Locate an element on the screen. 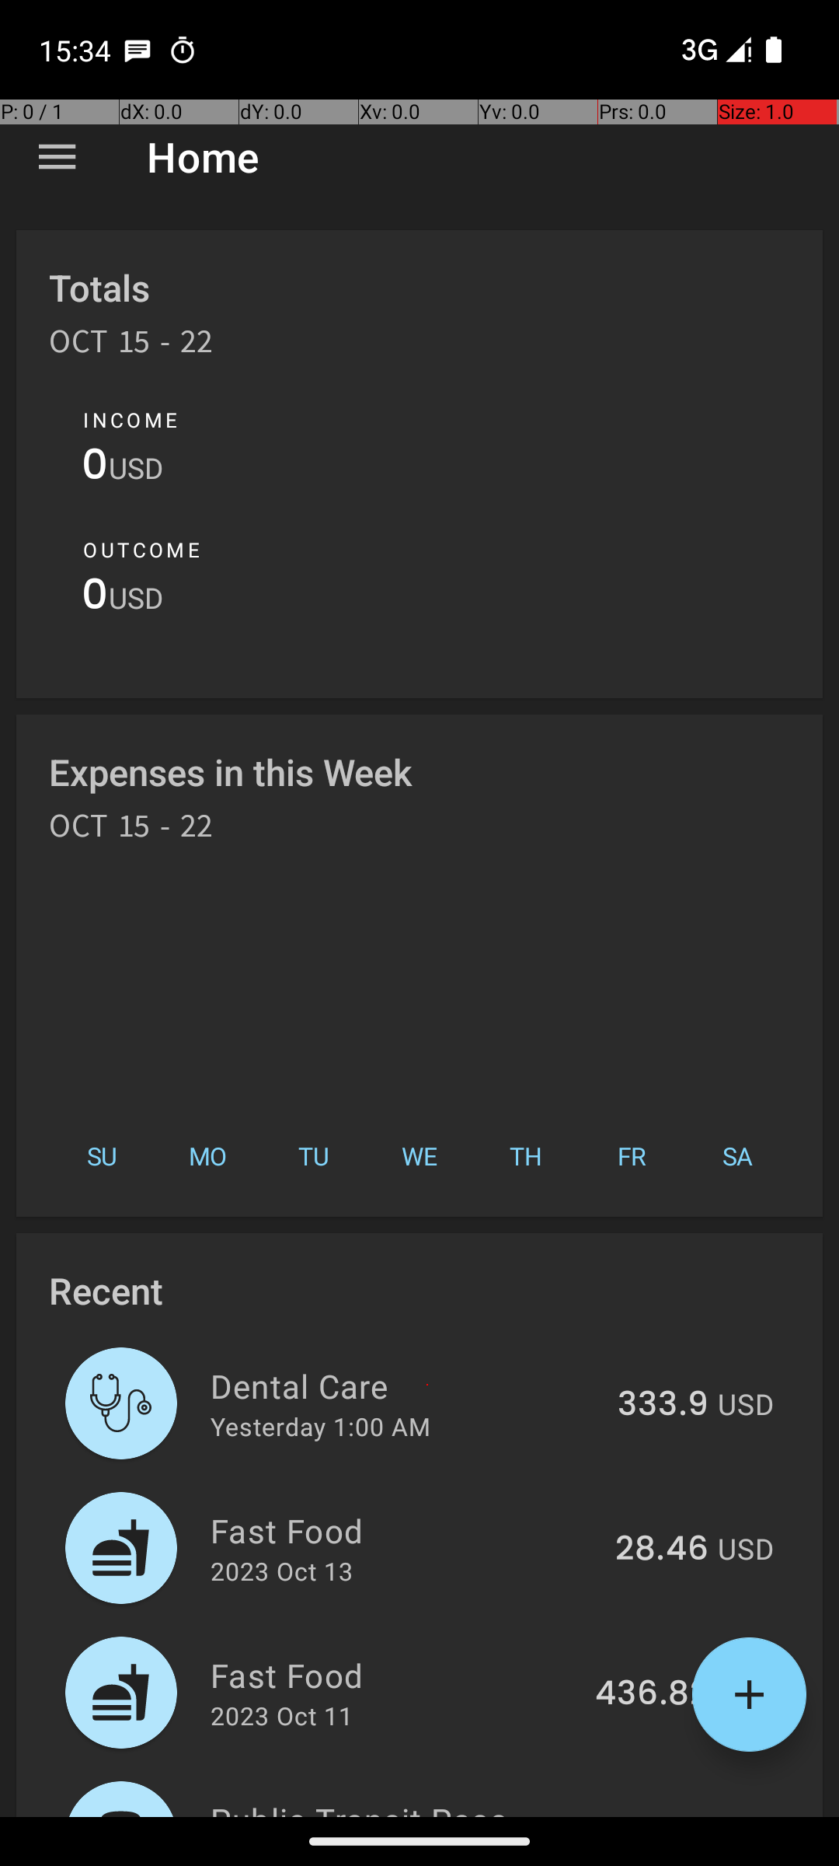 The width and height of the screenshot is (839, 1866). 44.24 is located at coordinates (662, 1815).